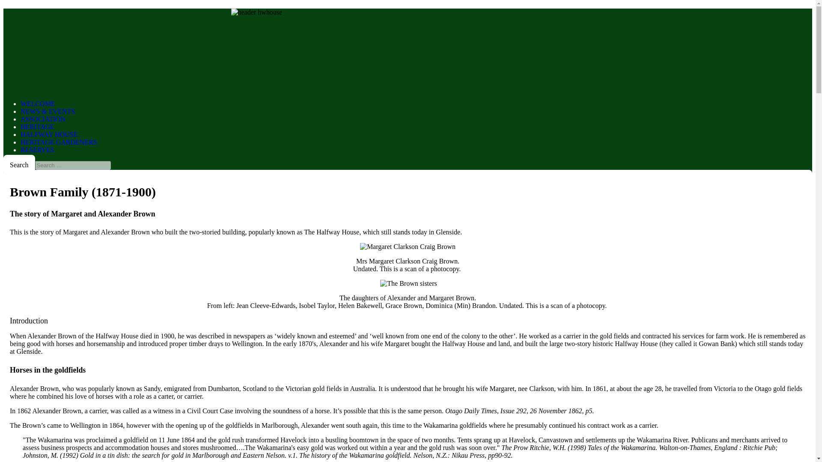  What do you see at coordinates (59, 142) in the screenshot?
I see `HERITAGE GARDENERS` at bounding box center [59, 142].